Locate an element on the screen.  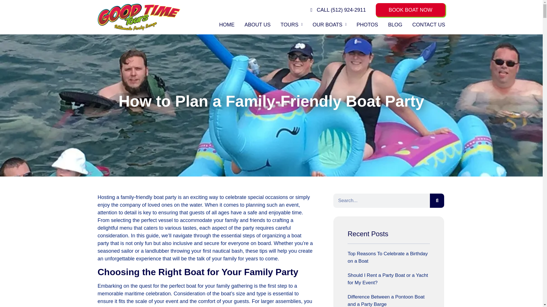
ABOUT US is located at coordinates (258, 24).